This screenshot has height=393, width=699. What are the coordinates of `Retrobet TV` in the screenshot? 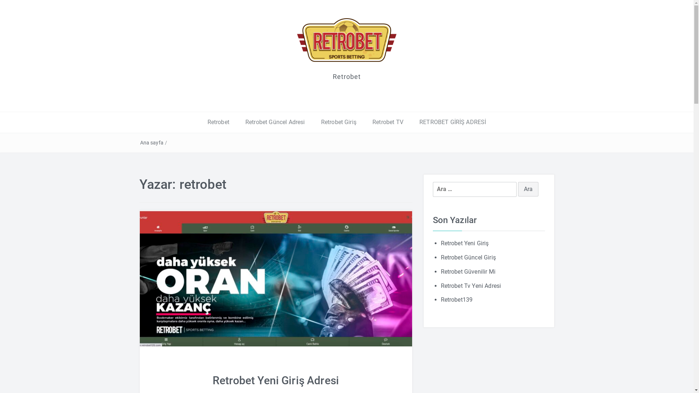 It's located at (388, 122).